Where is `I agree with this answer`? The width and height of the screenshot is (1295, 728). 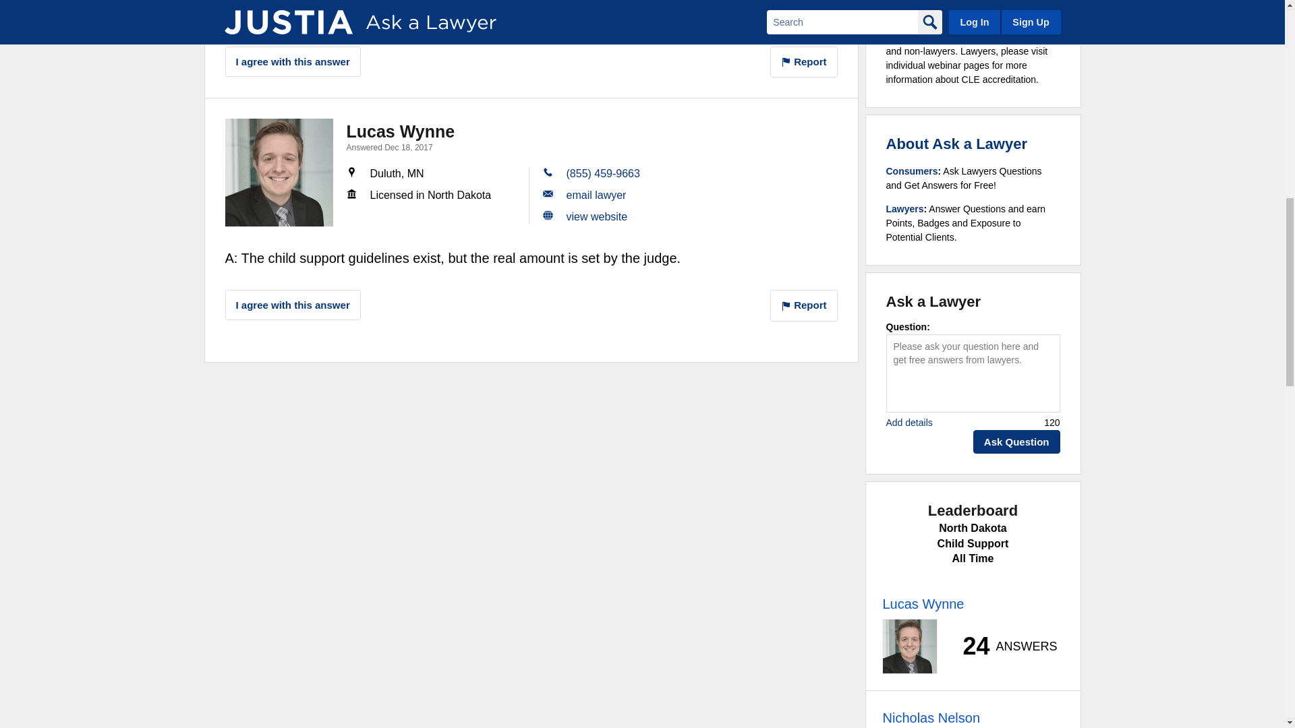
I agree with this answer is located at coordinates (293, 62).